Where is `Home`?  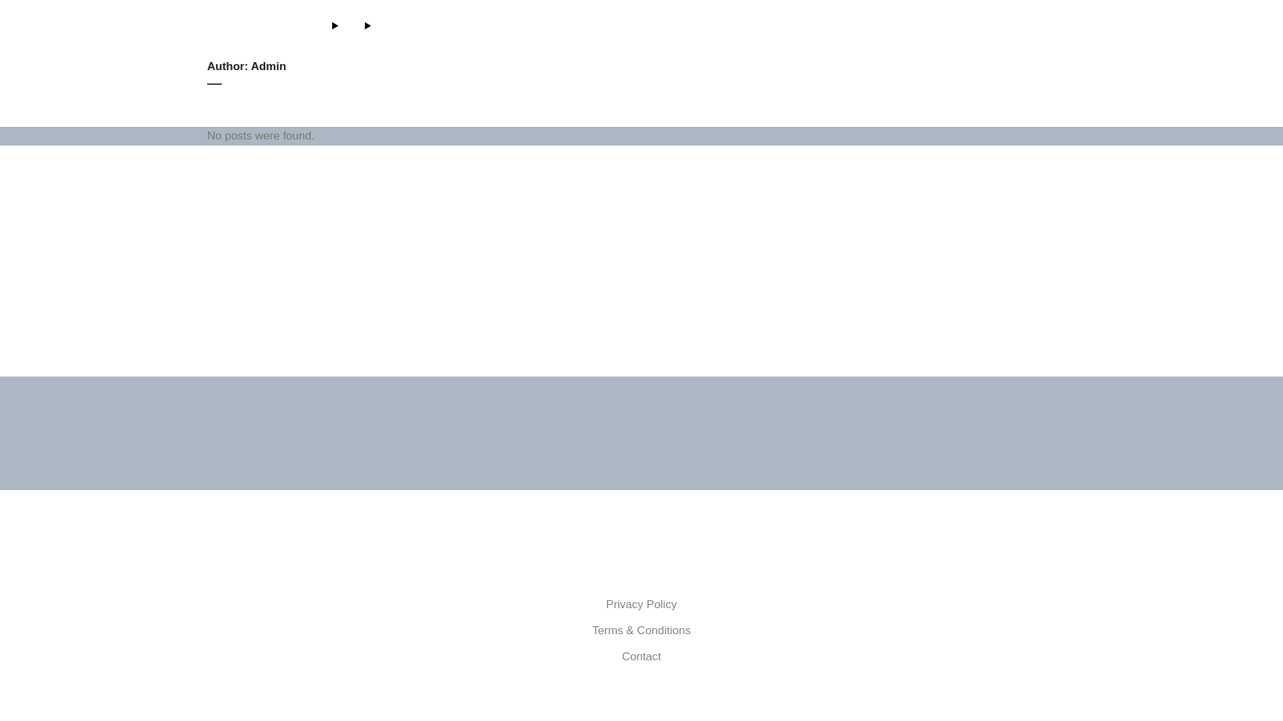
Home is located at coordinates (747, 30).